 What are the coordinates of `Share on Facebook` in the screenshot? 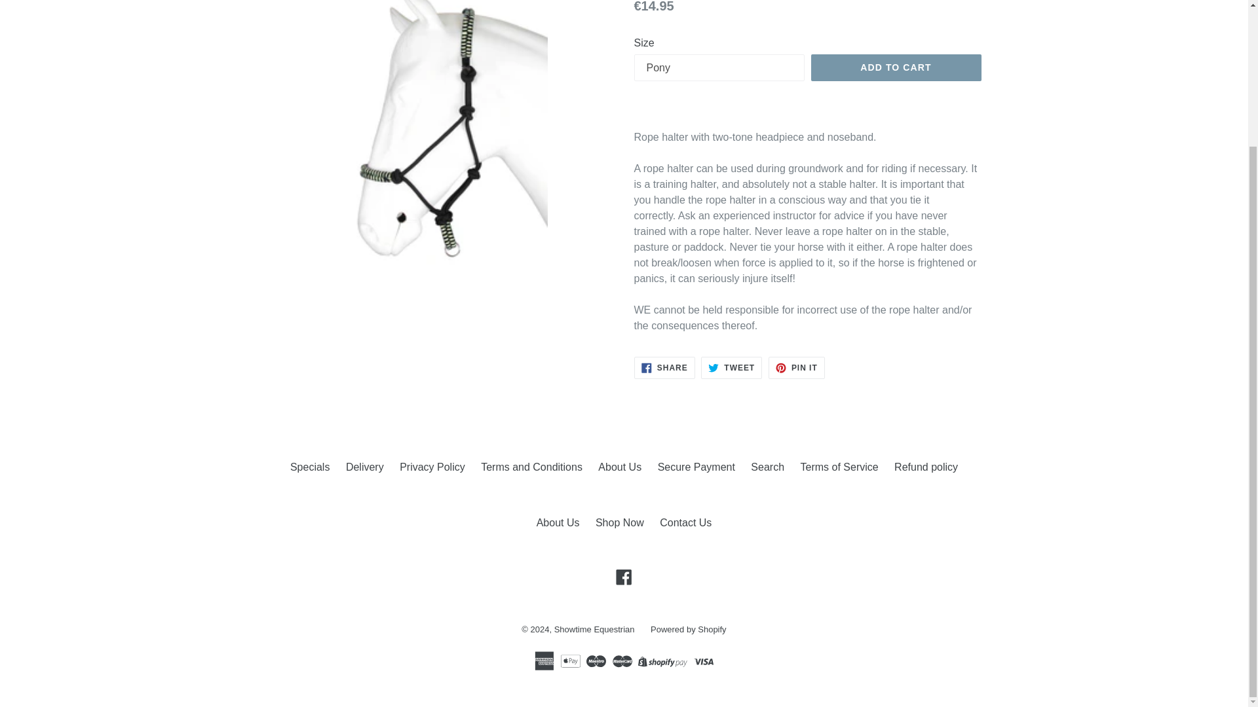 It's located at (664, 368).